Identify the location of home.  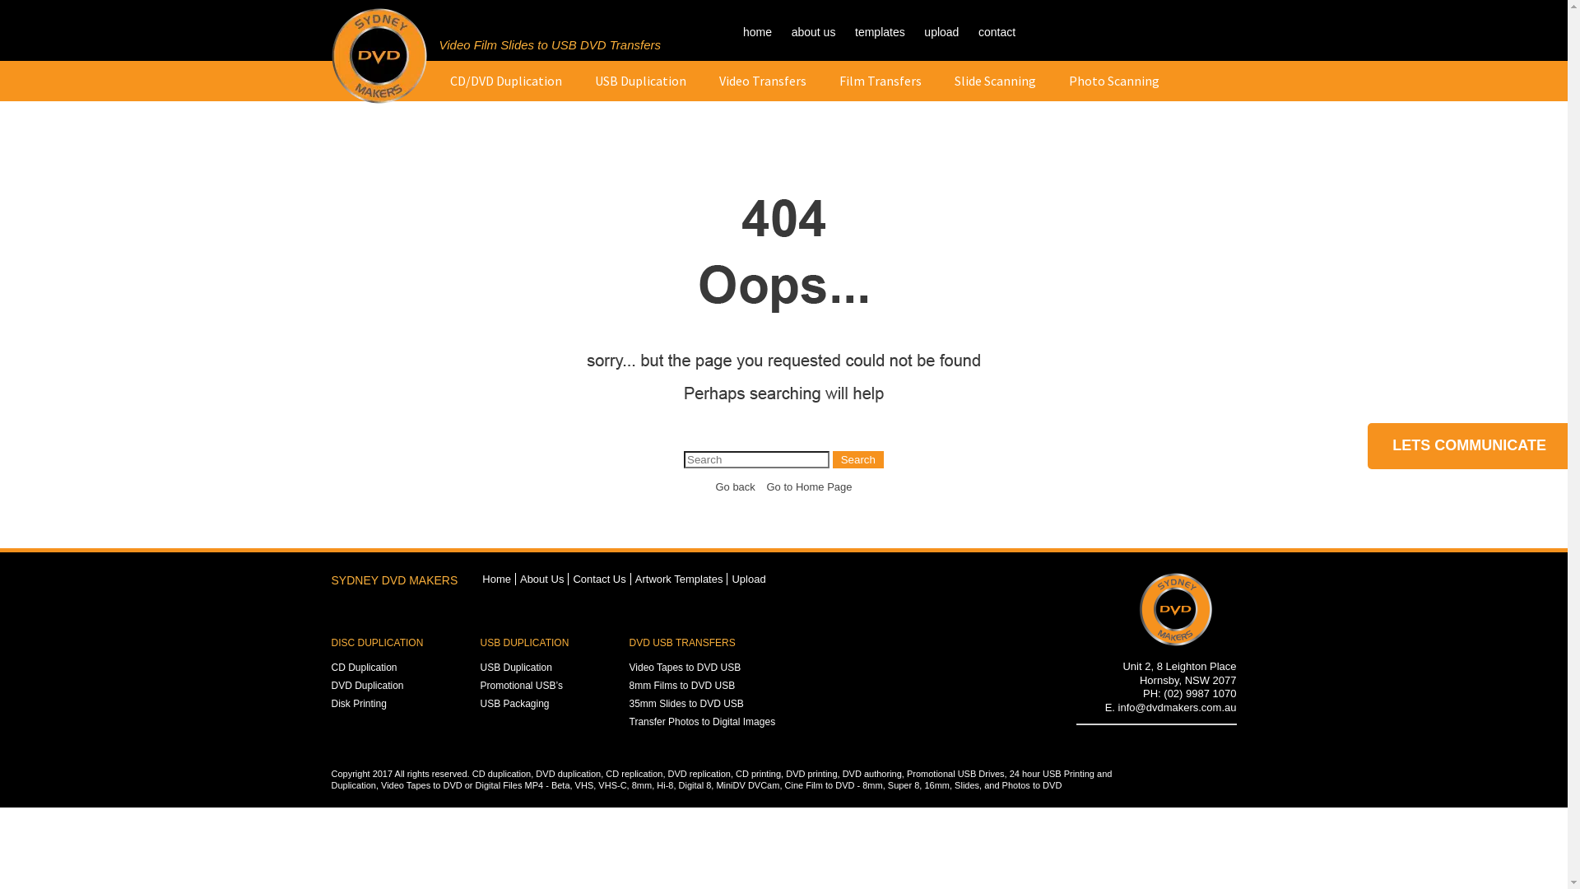
(757, 32).